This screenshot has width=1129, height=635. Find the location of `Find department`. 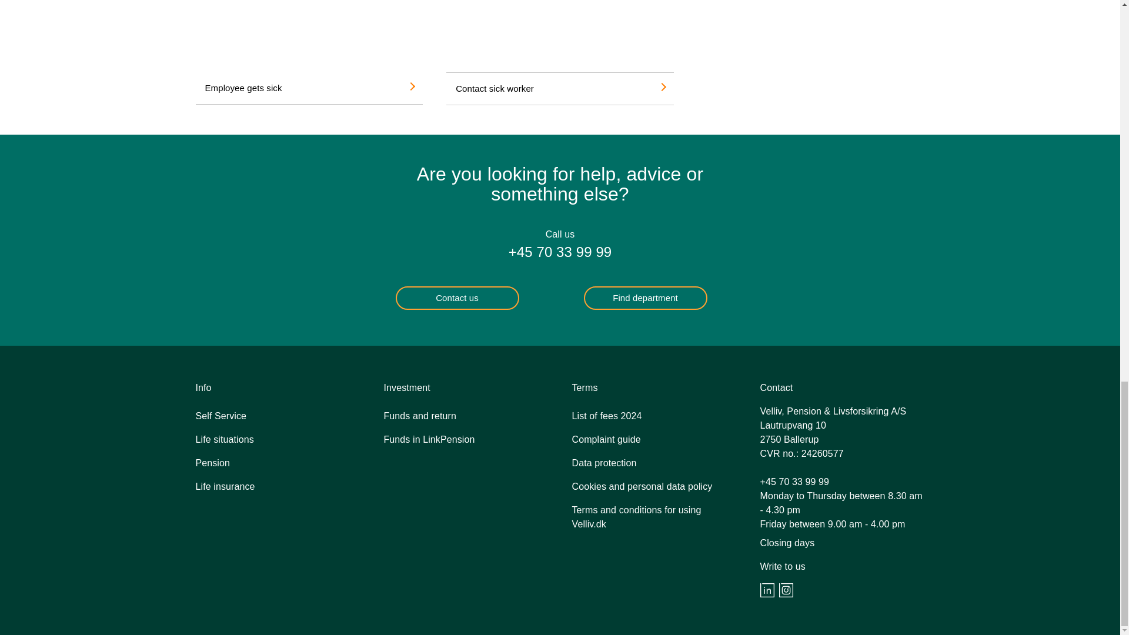

Find department is located at coordinates (644, 298).